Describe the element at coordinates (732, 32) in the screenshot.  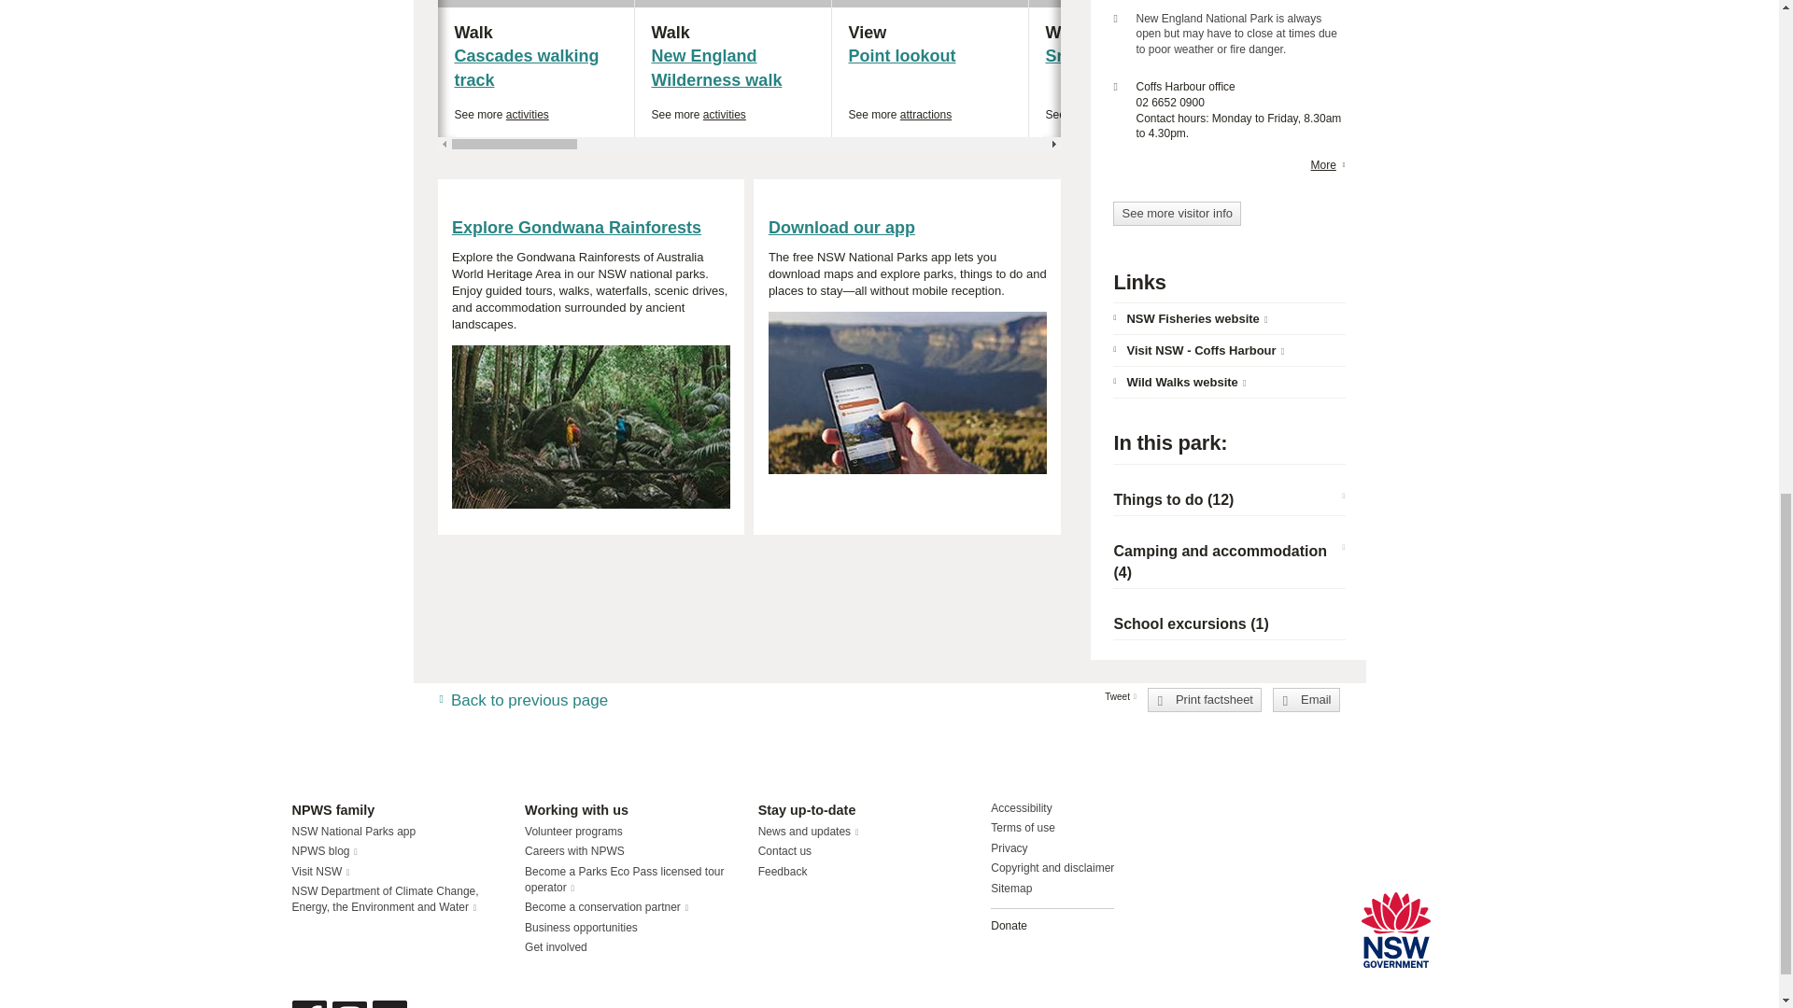
I see `New England Wilderness walk` at that location.